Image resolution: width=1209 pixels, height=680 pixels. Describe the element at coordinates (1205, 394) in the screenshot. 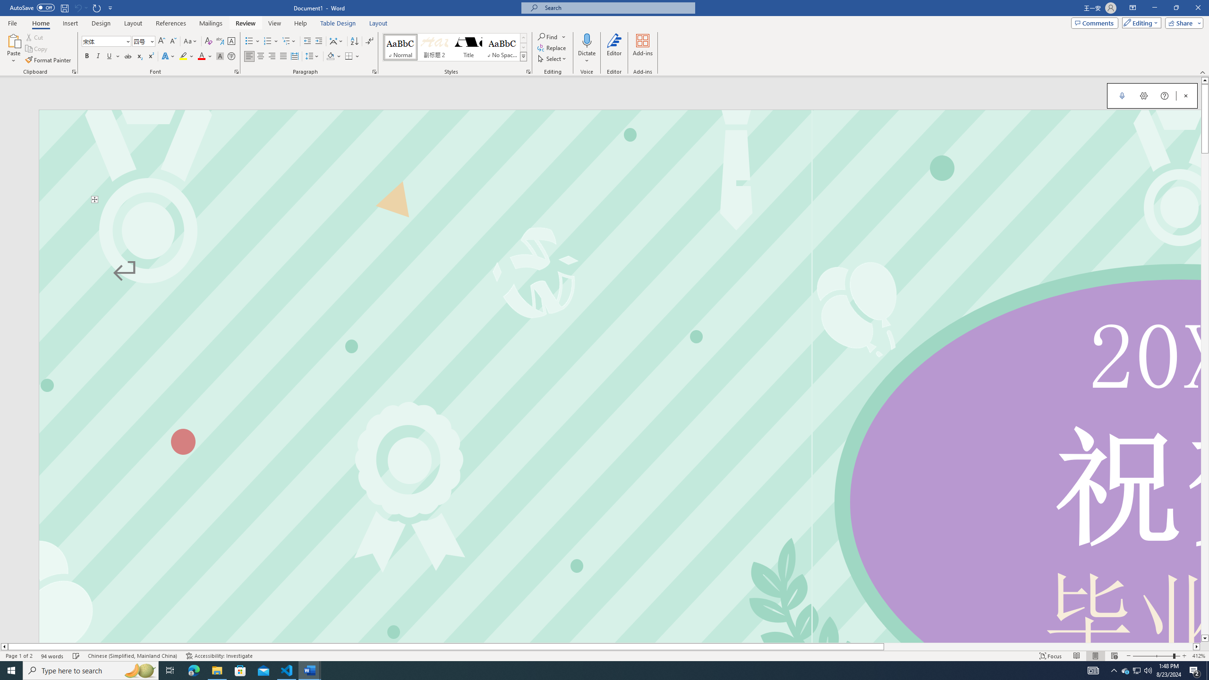

I see `Page down` at that location.